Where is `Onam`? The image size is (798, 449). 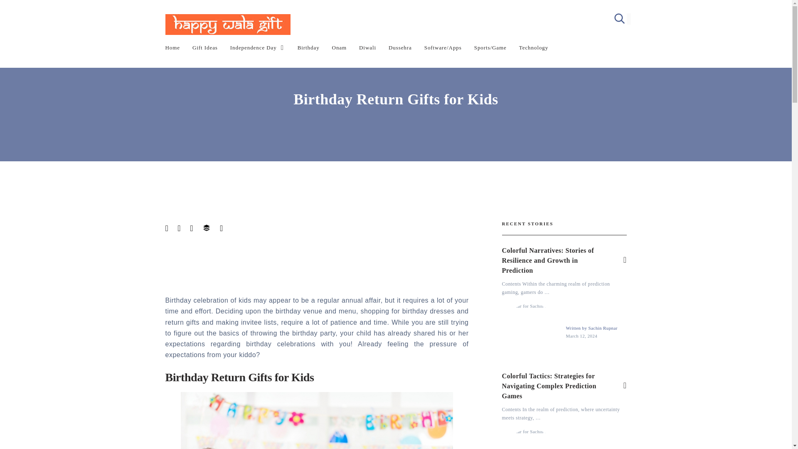
Onam is located at coordinates (339, 47).